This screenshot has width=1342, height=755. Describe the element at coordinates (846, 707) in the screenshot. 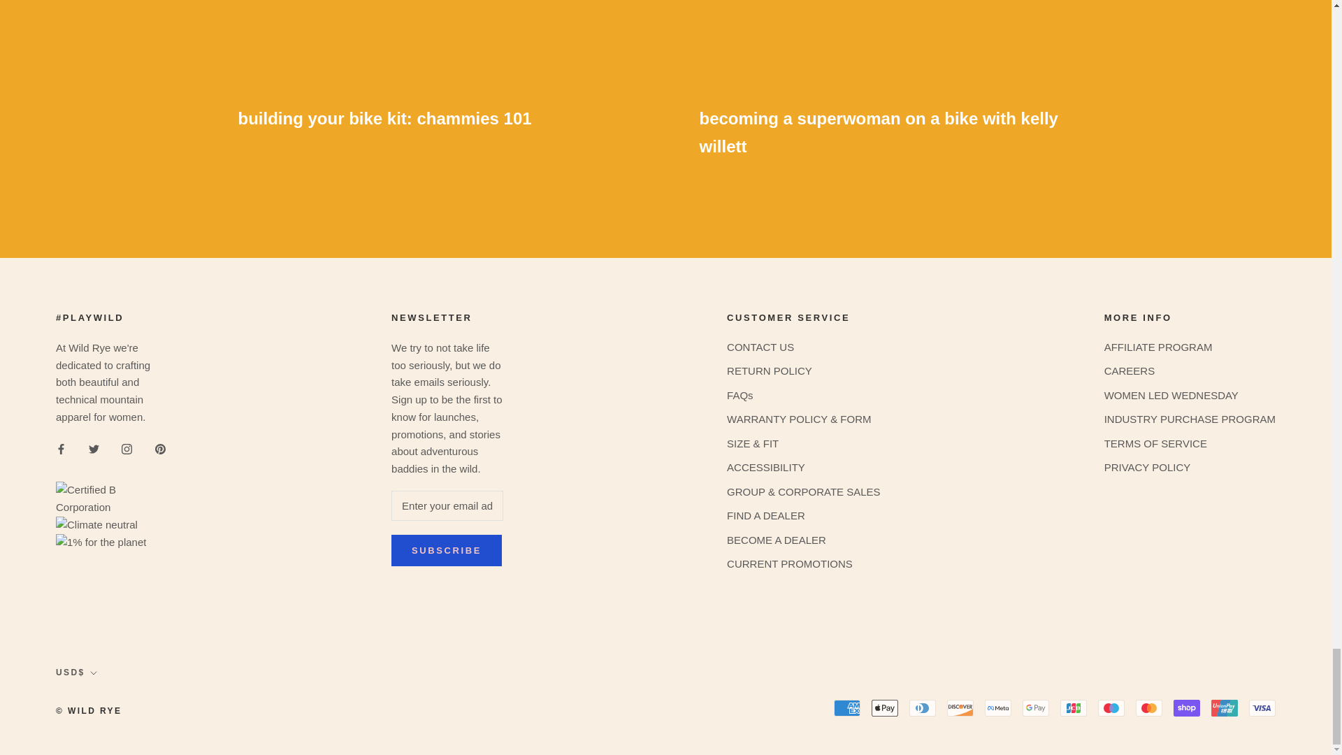

I see `American Express` at that location.